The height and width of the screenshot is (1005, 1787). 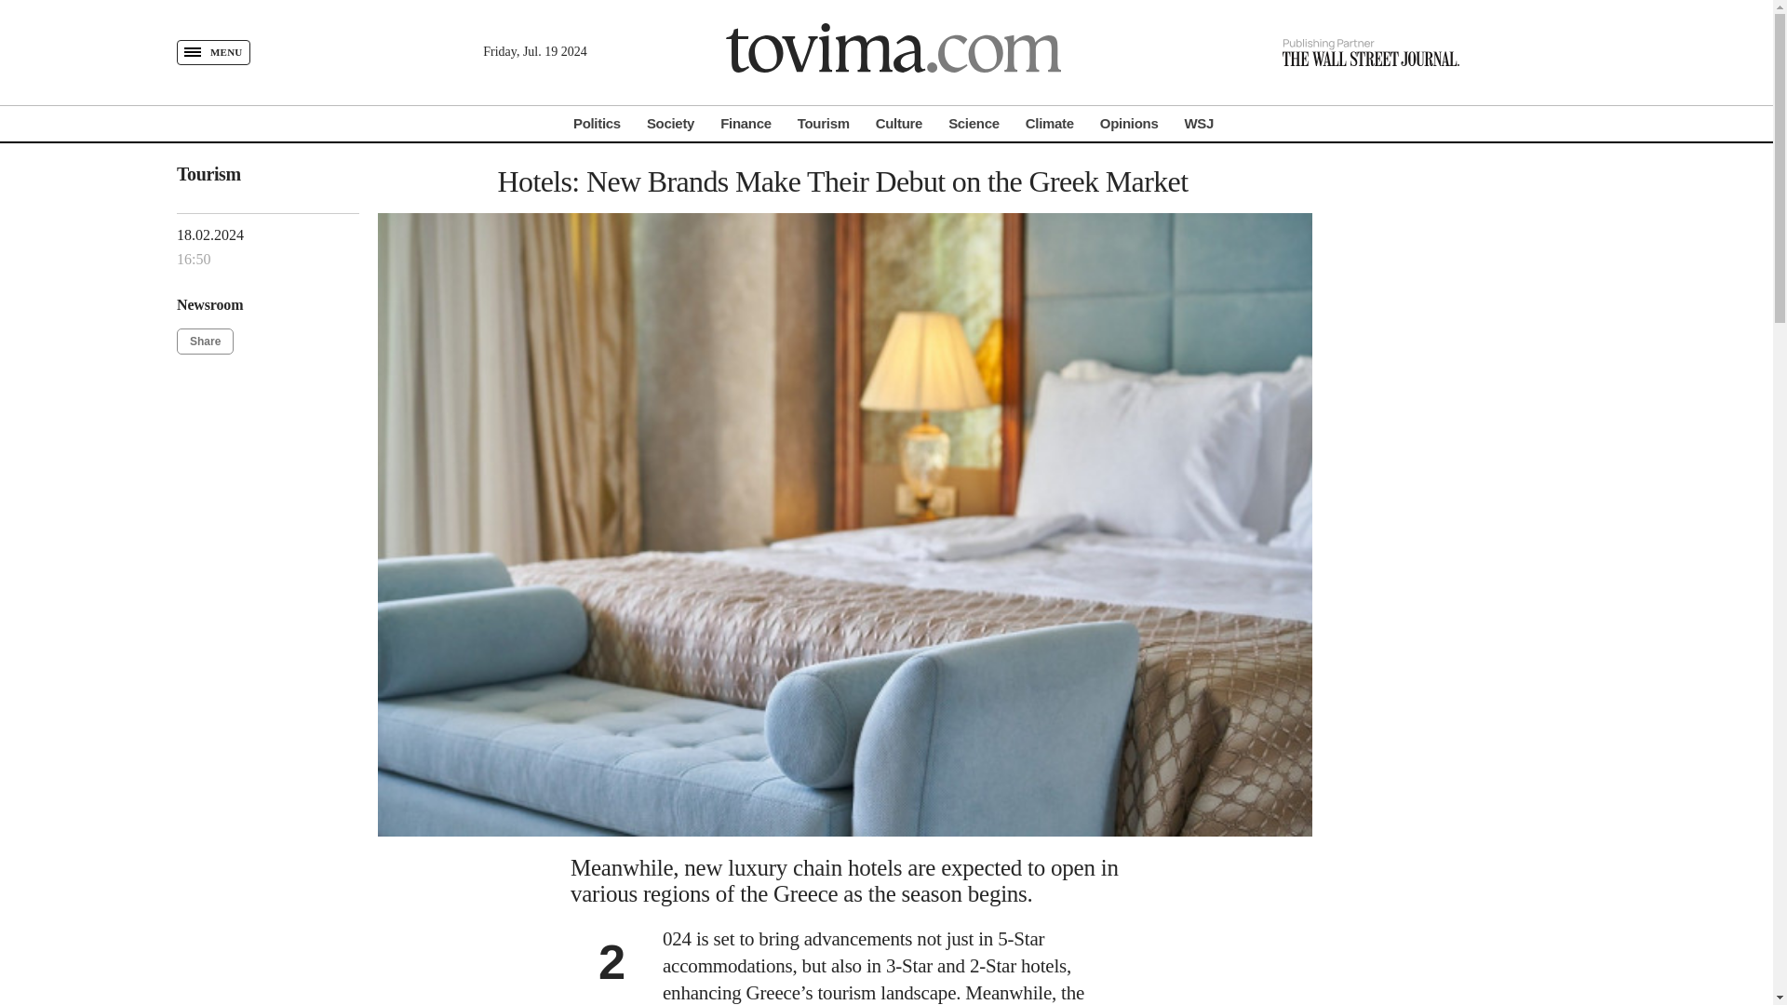 I want to click on Society, so click(x=670, y=123).